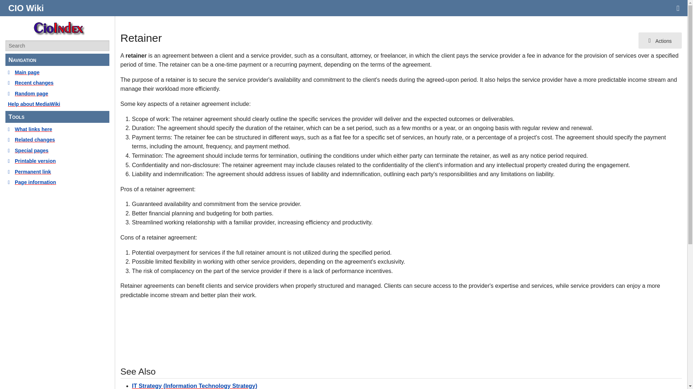 The height and width of the screenshot is (389, 693). I want to click on Printable version, so click(57, 161).